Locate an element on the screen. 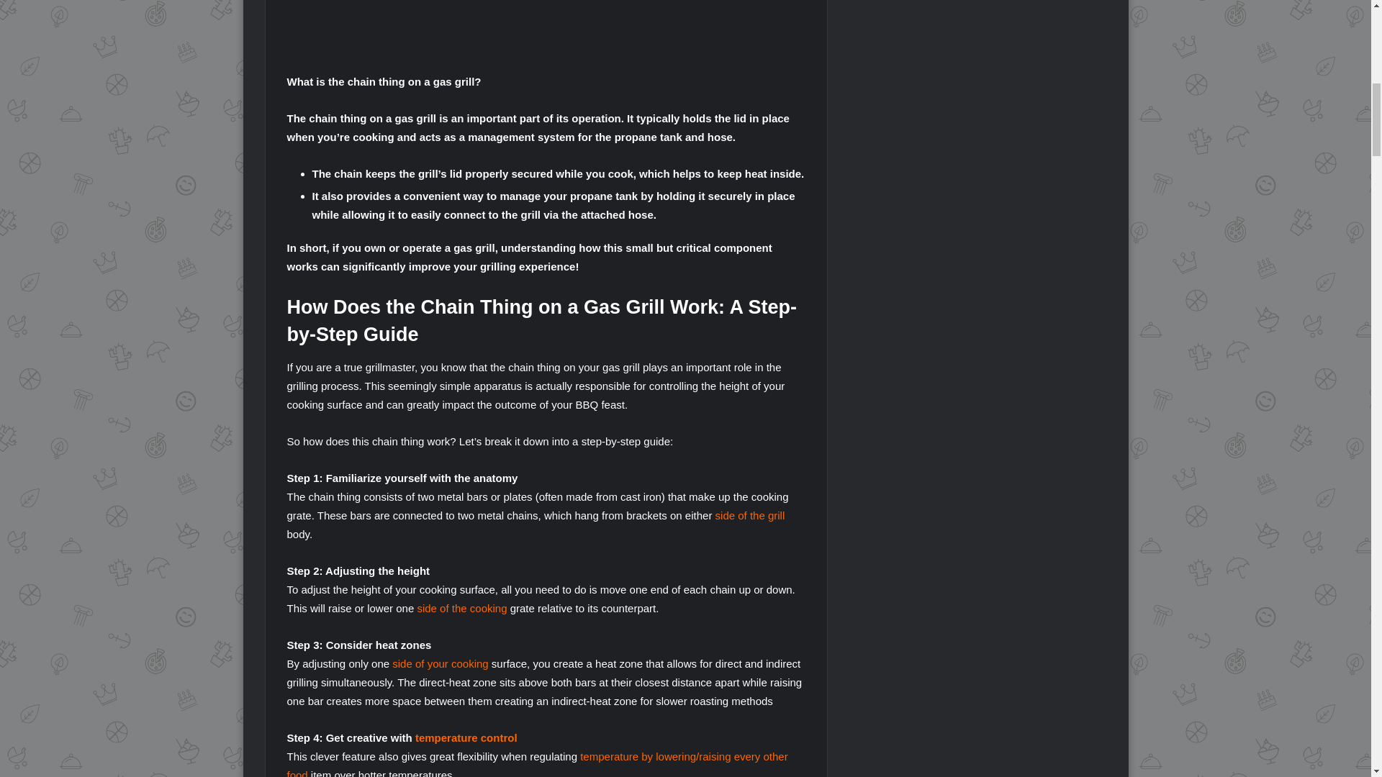 The width and height of the screenshot is (1382, 777). side of the cooking is located at coordinates (462, 609).